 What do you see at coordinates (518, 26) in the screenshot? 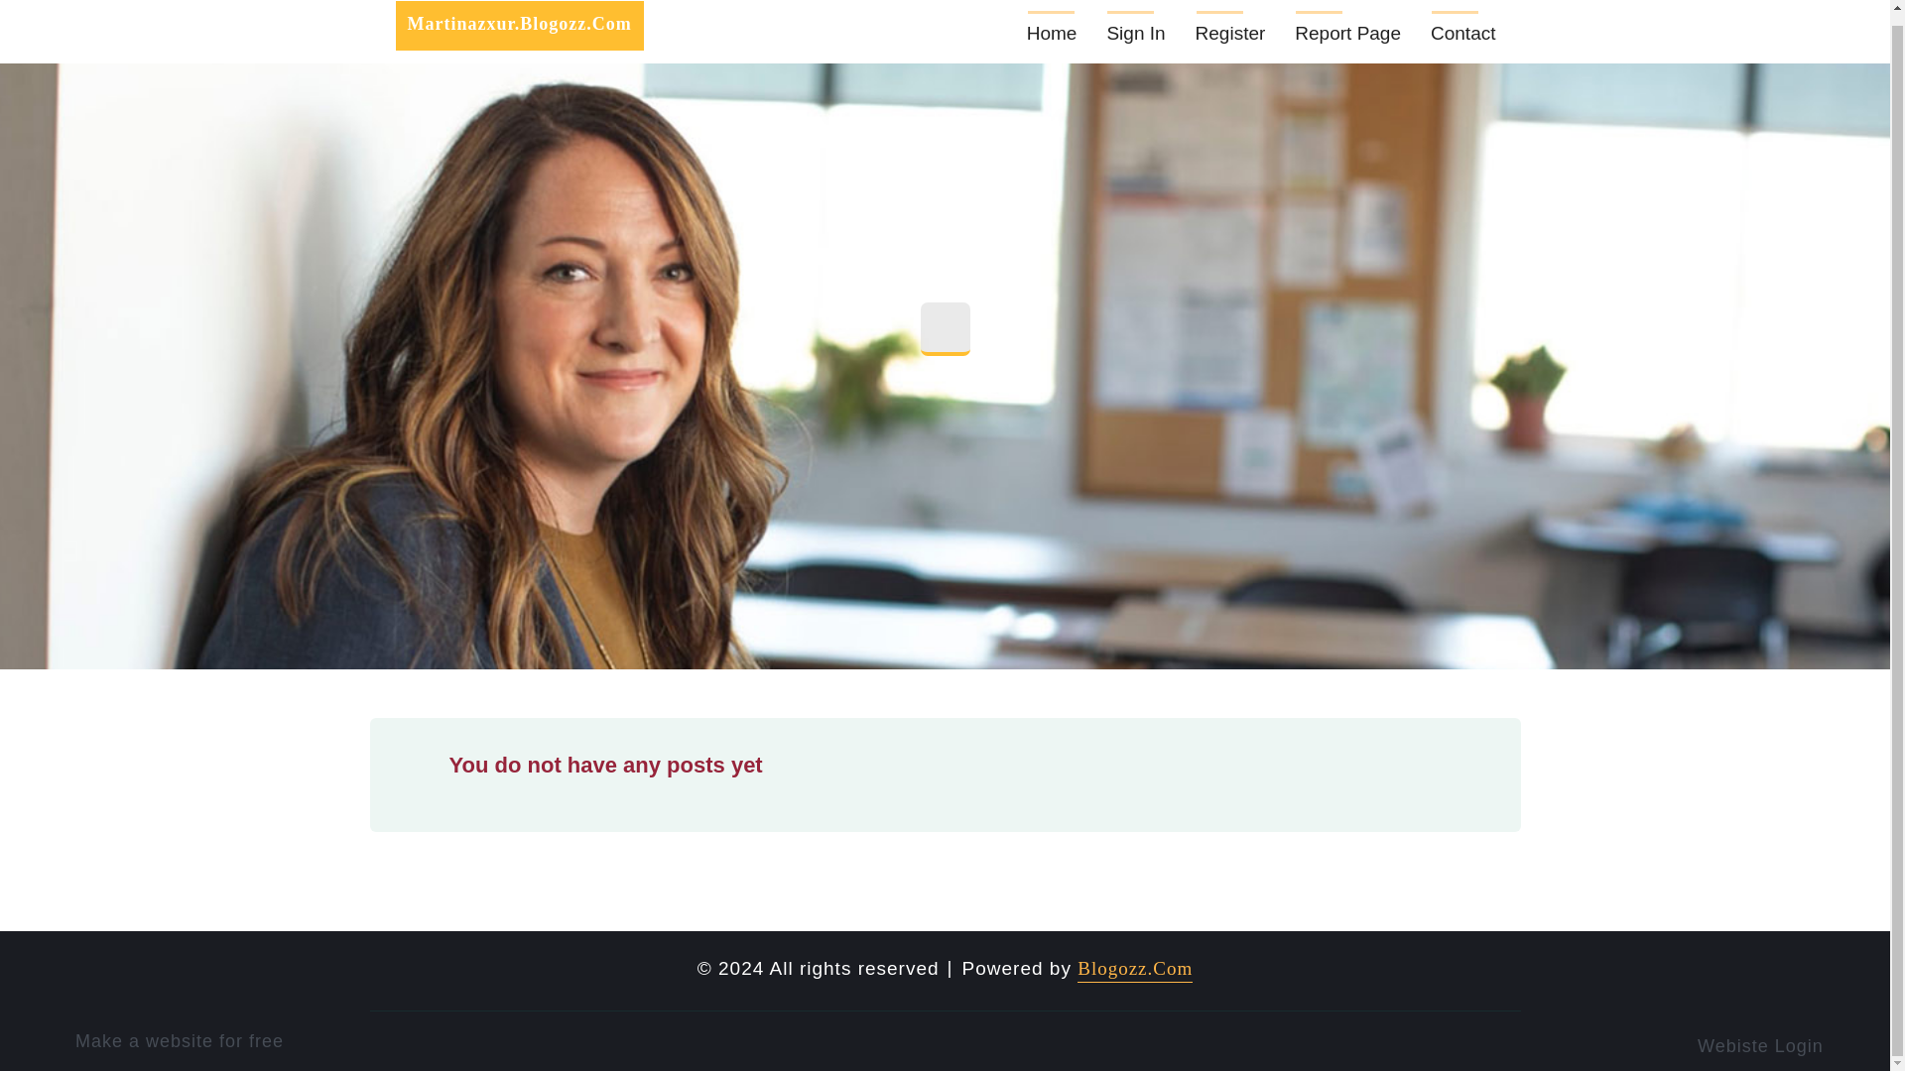
I see `Martinazxur.Blogozz.Com` at bounding box center [518, 26].